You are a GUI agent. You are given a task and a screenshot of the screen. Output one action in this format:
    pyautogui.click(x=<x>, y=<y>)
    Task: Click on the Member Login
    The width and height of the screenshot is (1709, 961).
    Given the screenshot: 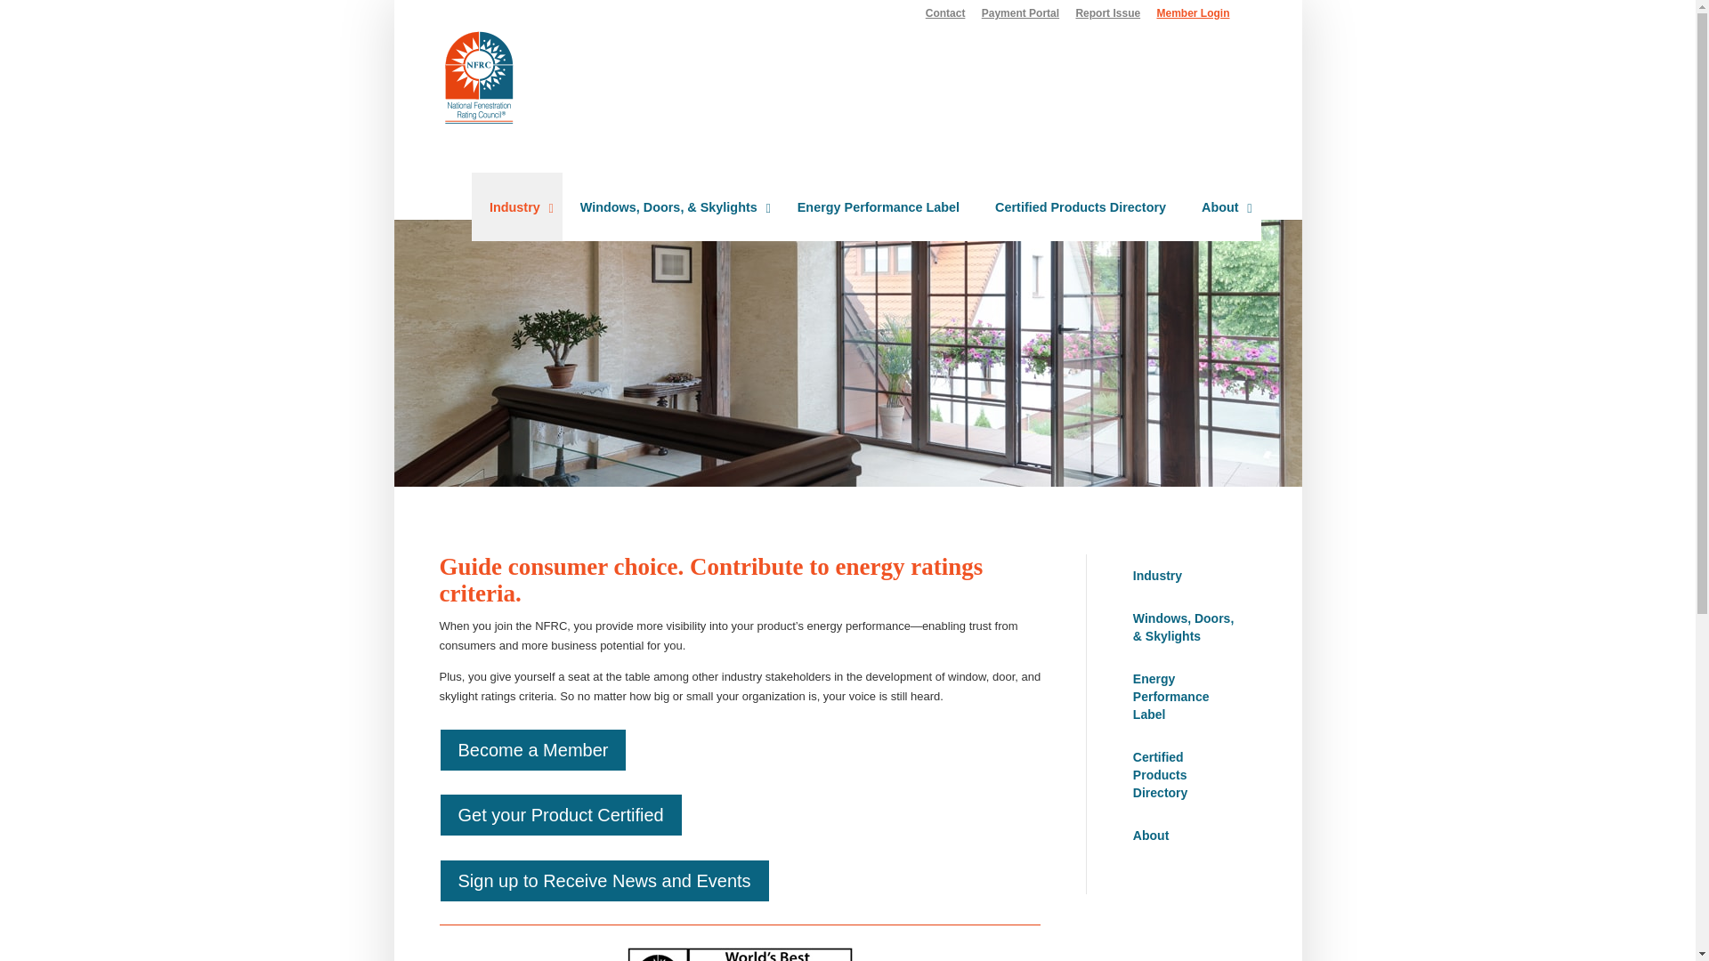 What is the action you would take?
    pyautogui.click(x=1193, y=17)
    